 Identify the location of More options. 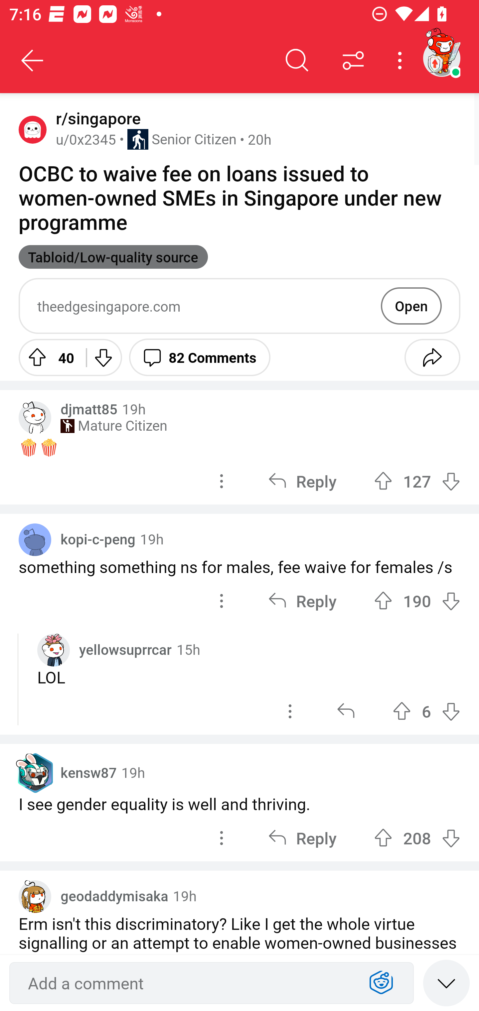
(402, 61).